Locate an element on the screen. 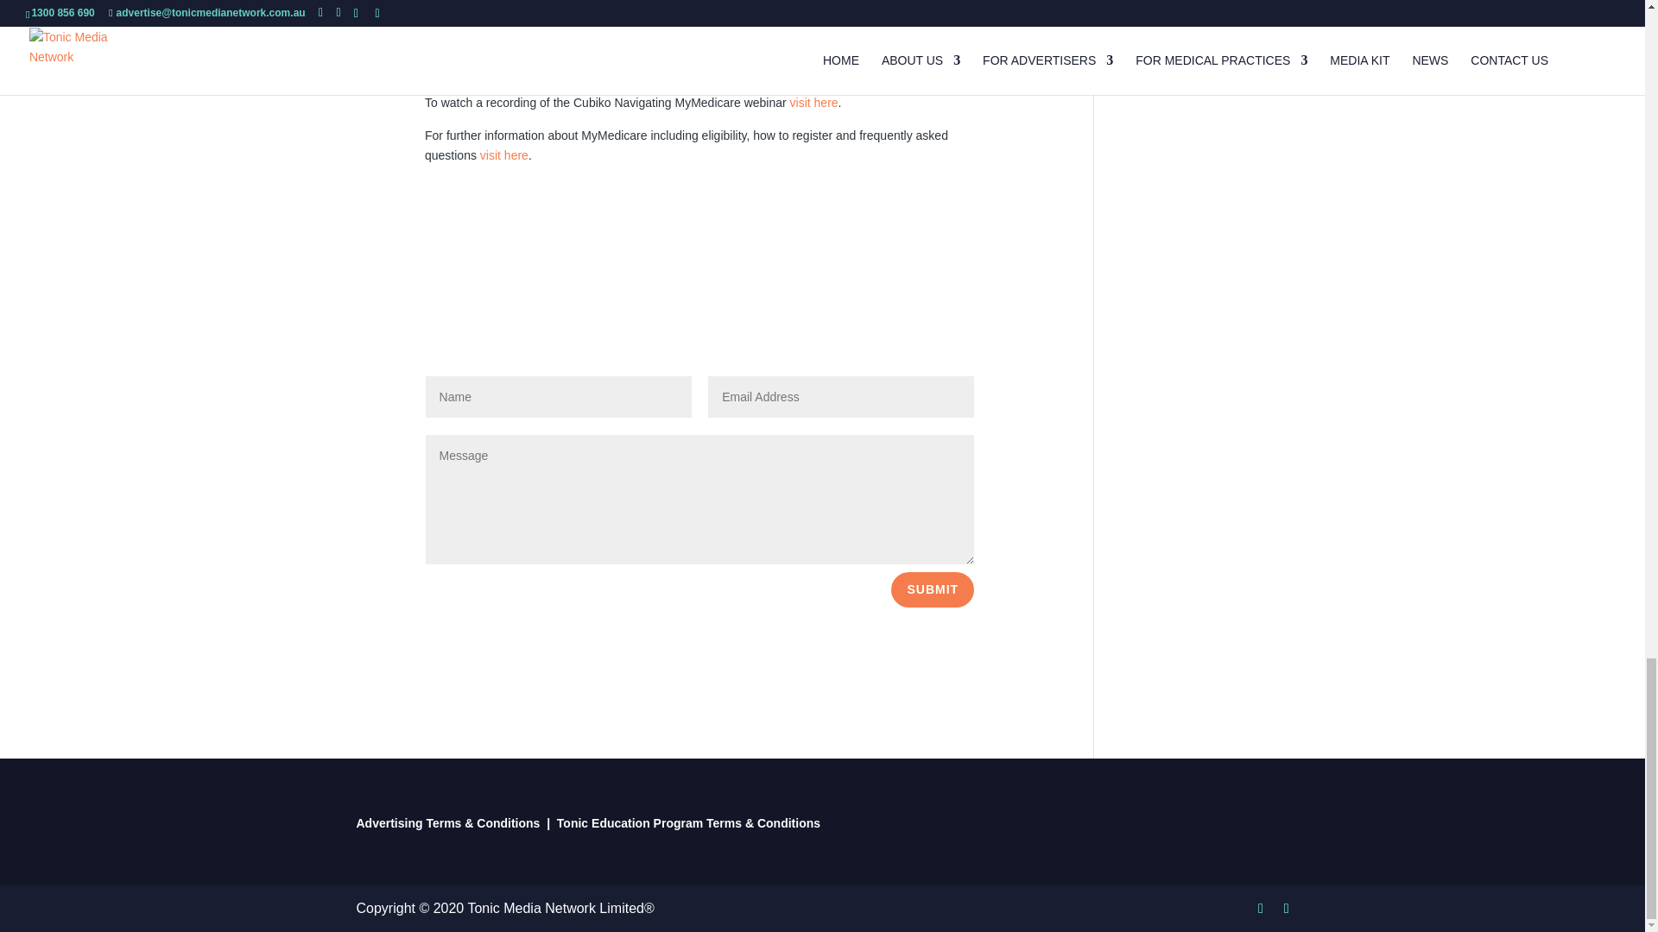  visit here is located at coordinates (814, 103).